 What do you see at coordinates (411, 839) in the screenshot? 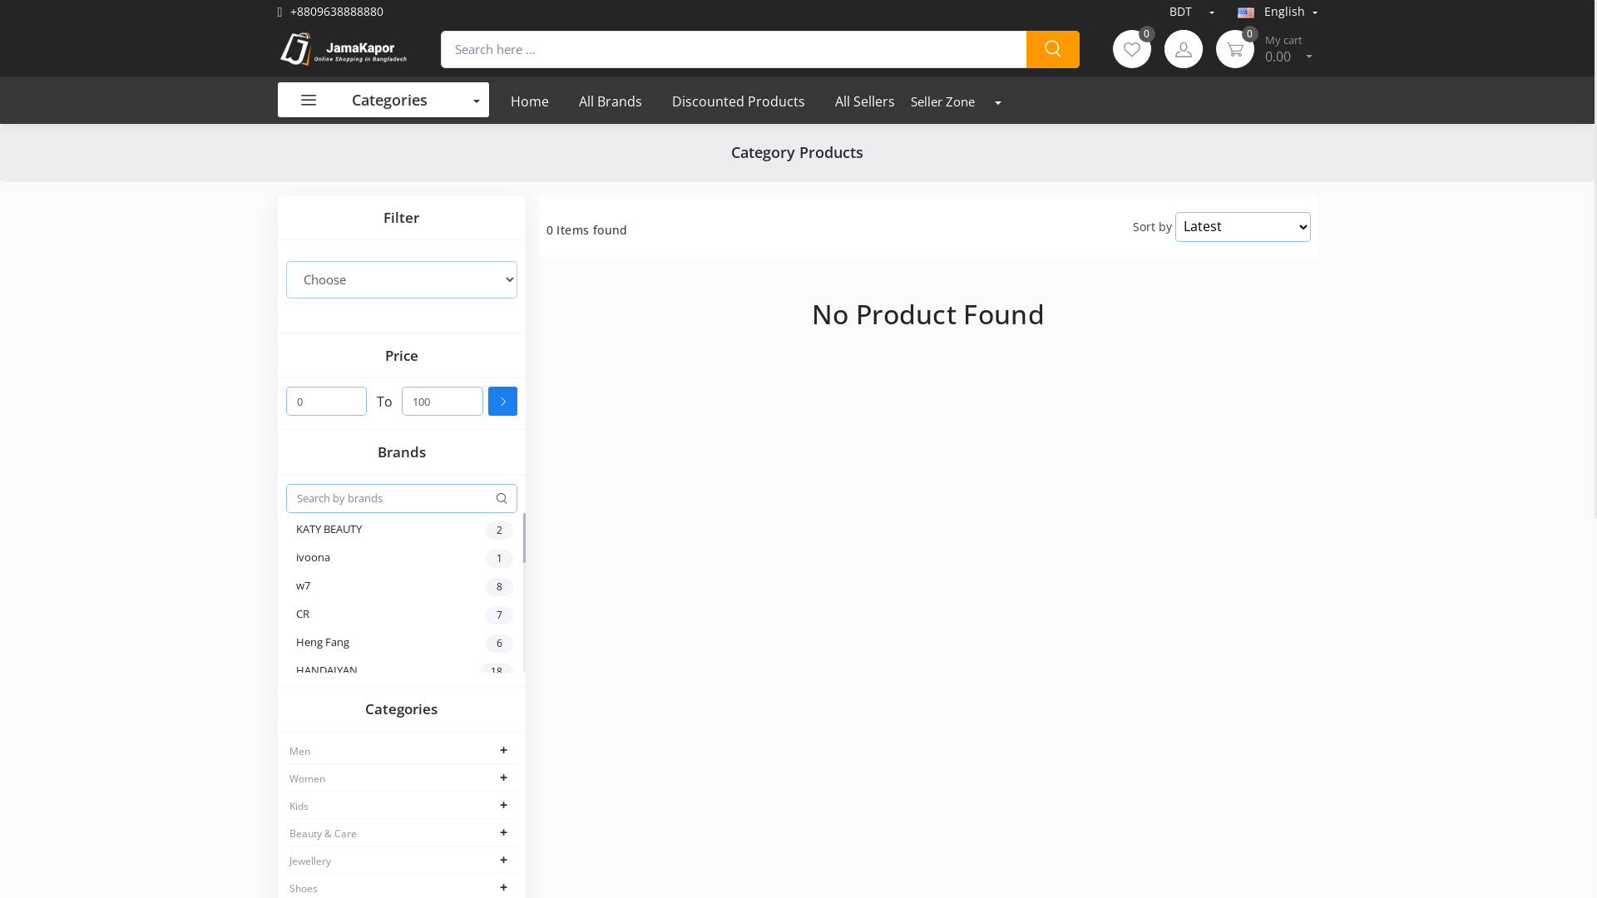
I see `PONDS
2` at bounding box center [411, 839].